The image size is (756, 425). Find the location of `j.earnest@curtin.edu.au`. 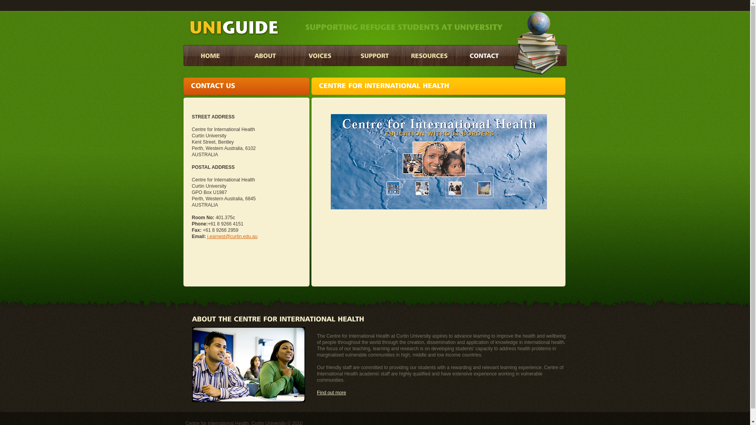

j.earnest@curtin.edu.au is located at coordinates (232, 237).